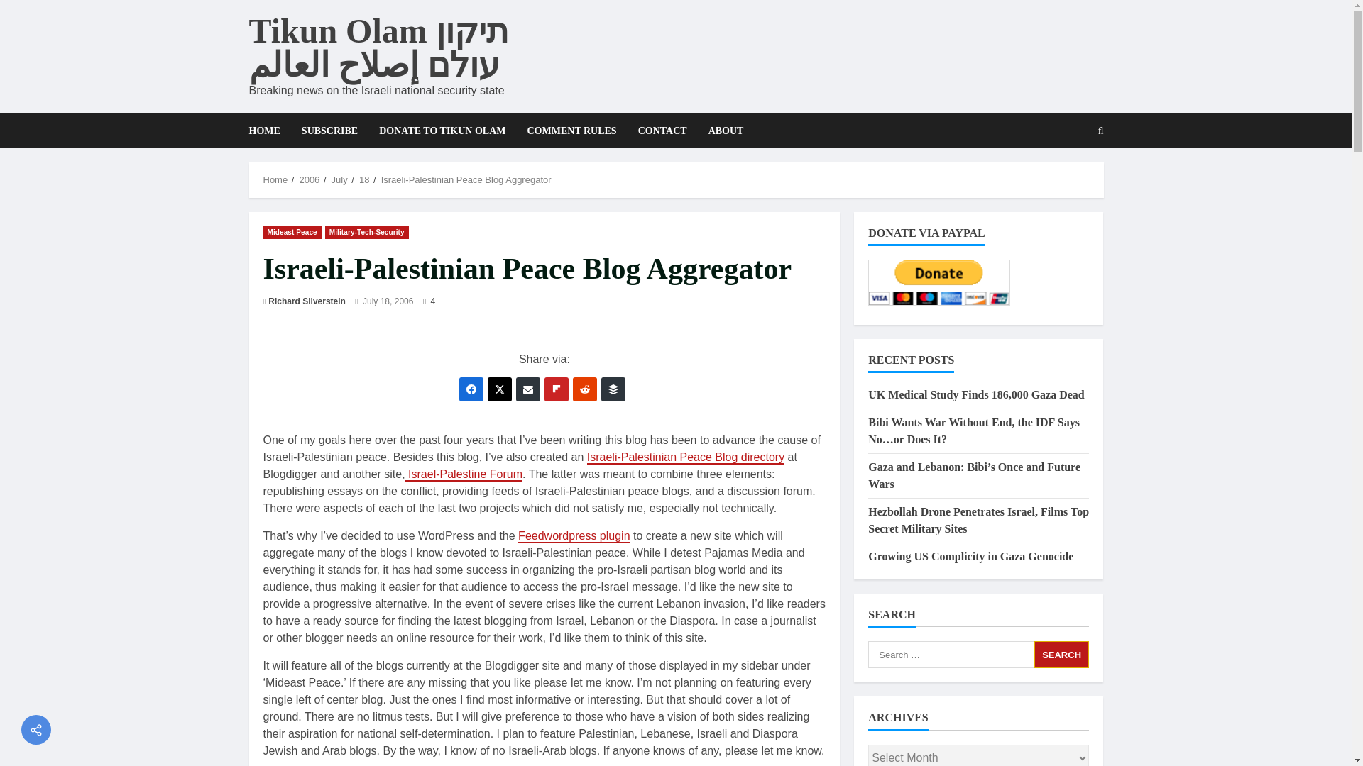 Image resolution: width=1363 pixels, height=766 pixels. Describe the element at coordinates (329, 131) in the screenshot. I see `SUBSCRIBE` at that location.